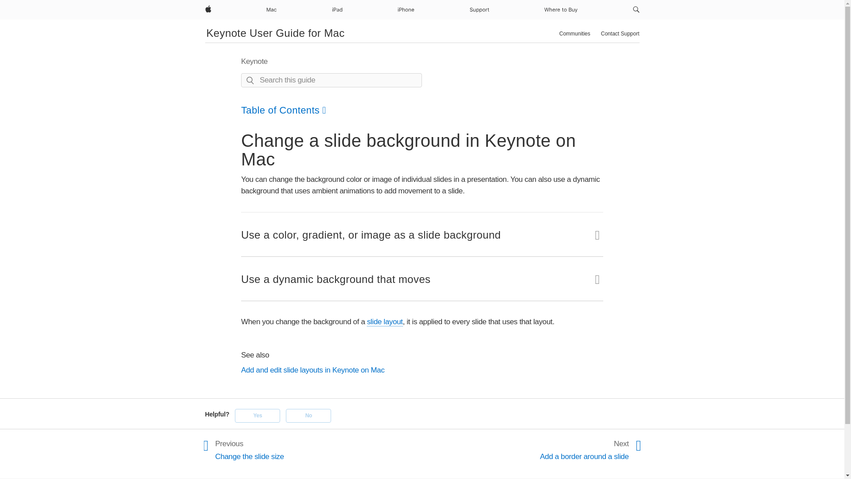 Image resolution: width=851 pixels, height=479 pixels. I want to click on Support, so click(480, 10).